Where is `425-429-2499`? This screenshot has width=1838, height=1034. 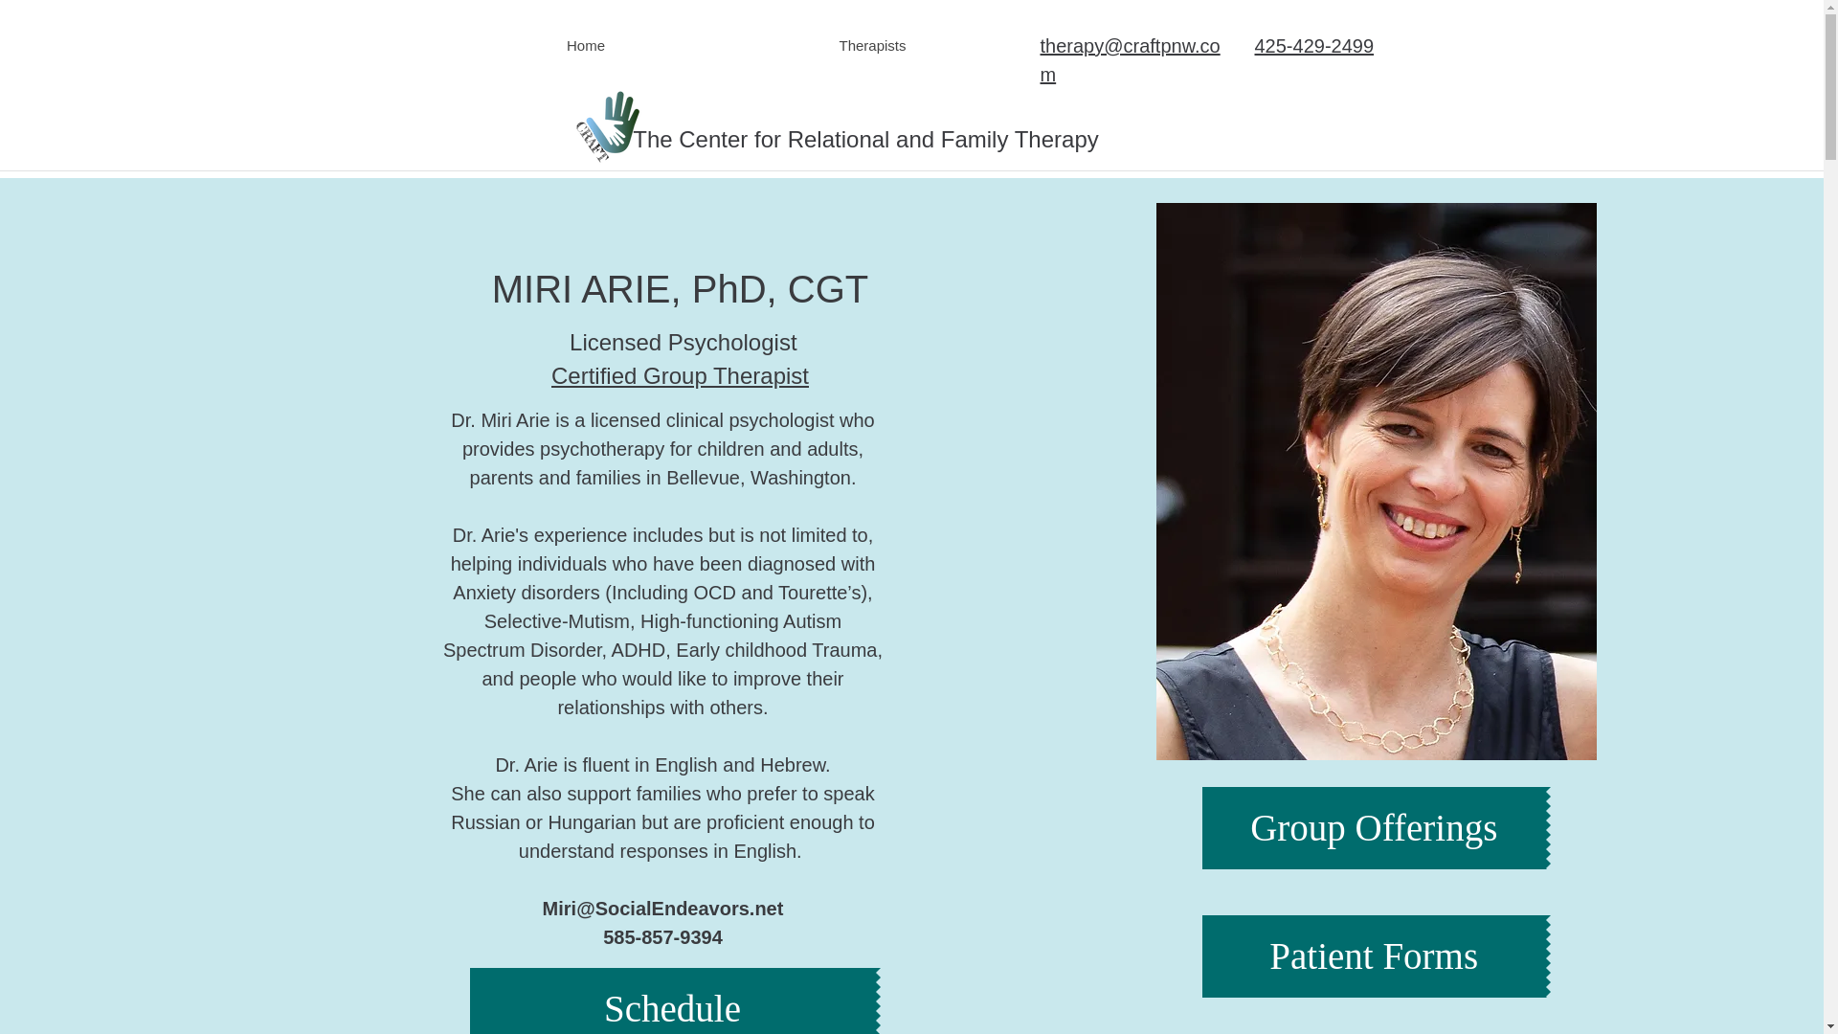 425-429-2499 is located at coordinates (1313, 46).